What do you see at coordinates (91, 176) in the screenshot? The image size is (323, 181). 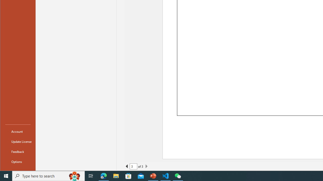 I see `Task View` at bounding box center [91, 176].